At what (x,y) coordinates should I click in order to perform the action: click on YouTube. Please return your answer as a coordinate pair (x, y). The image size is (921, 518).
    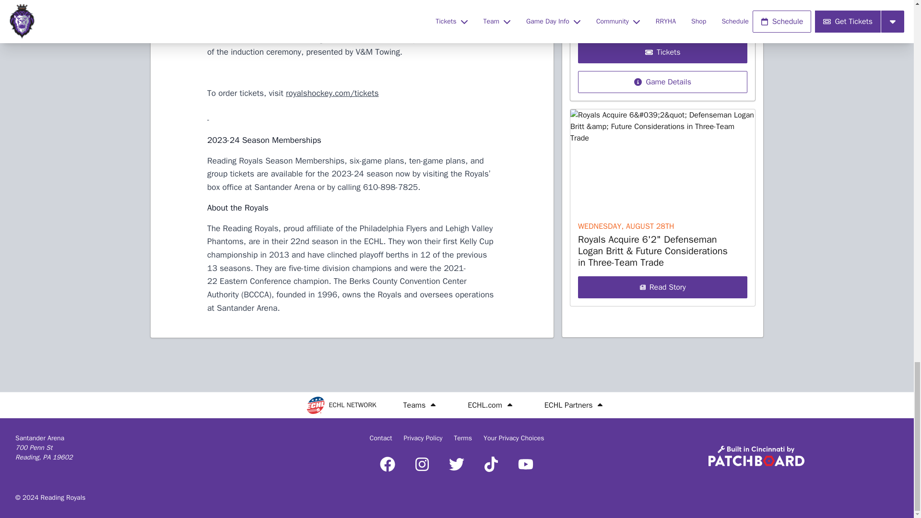
    Looking at the image, I should click on (525, 464).